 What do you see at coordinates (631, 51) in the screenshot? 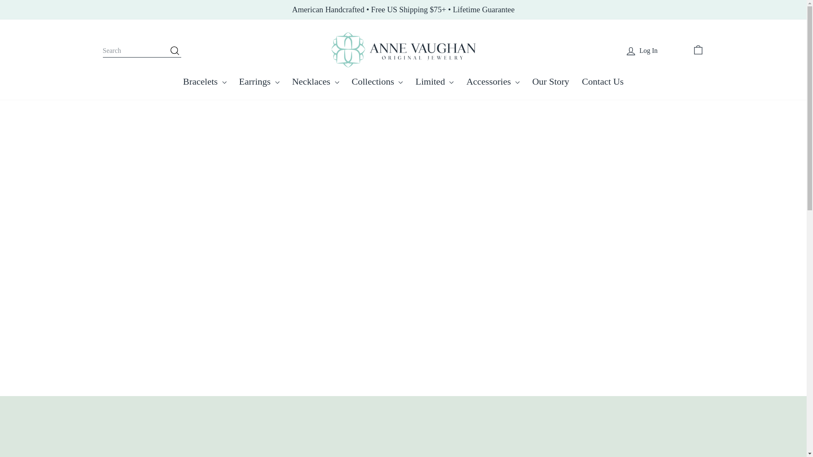
I see `account` at bounding box center [631, 51].